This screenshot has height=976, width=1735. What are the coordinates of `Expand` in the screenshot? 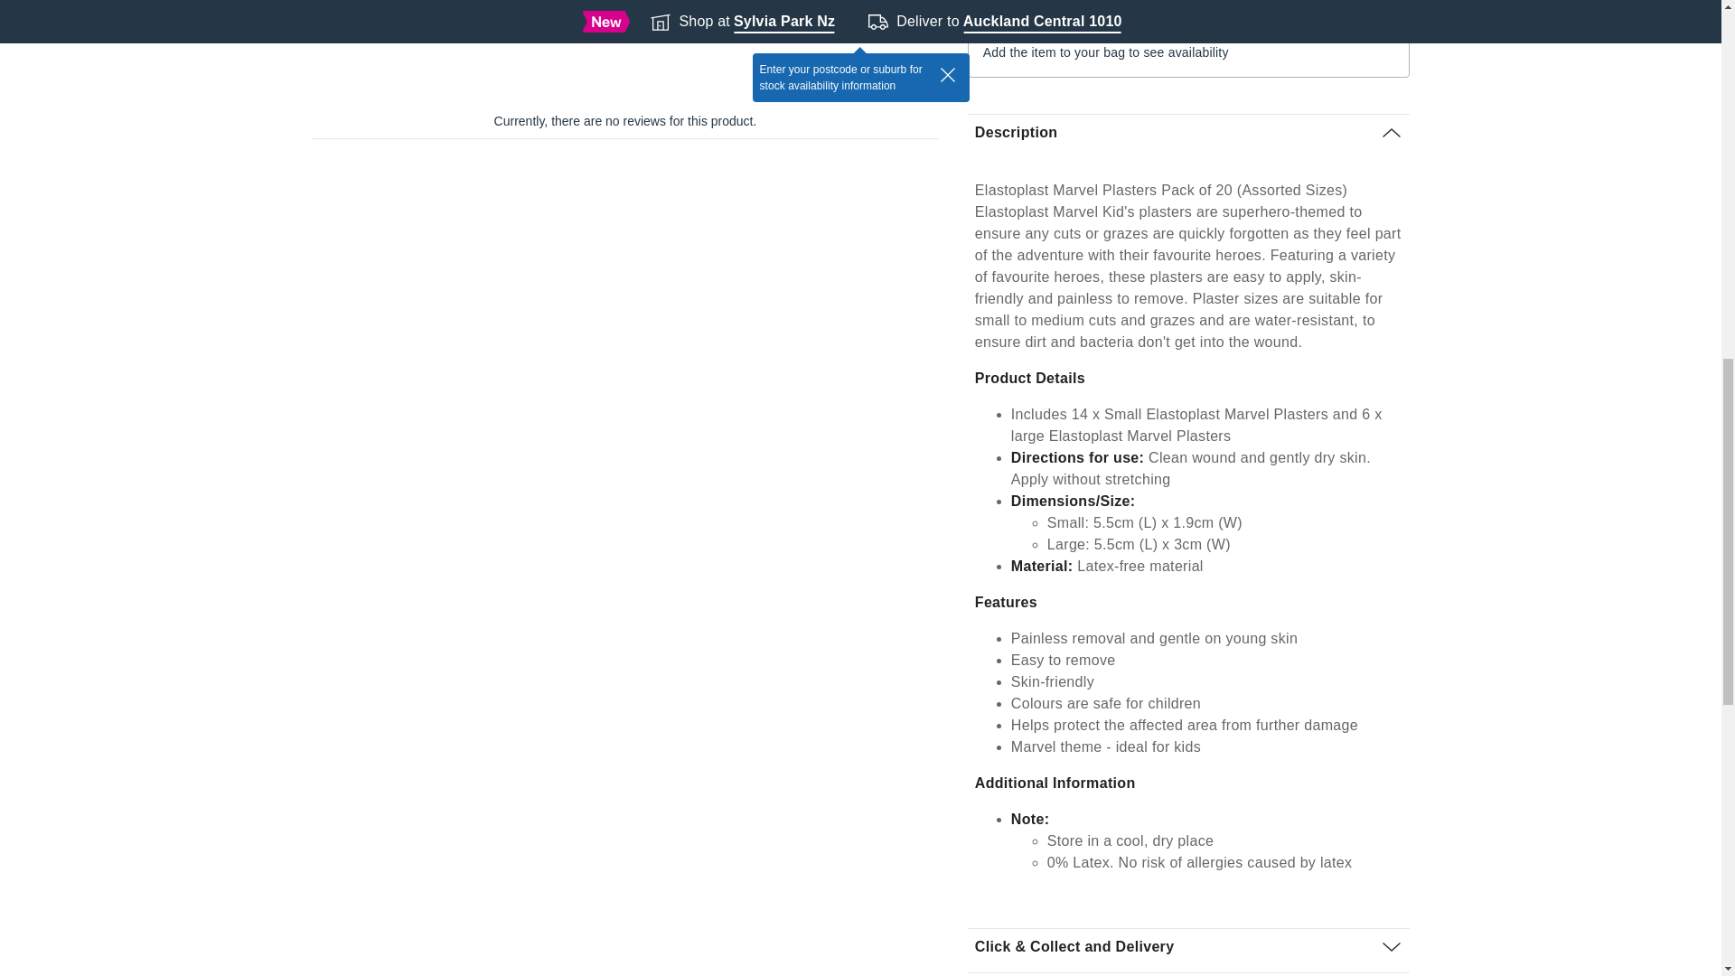 It's located at (1184, 1).